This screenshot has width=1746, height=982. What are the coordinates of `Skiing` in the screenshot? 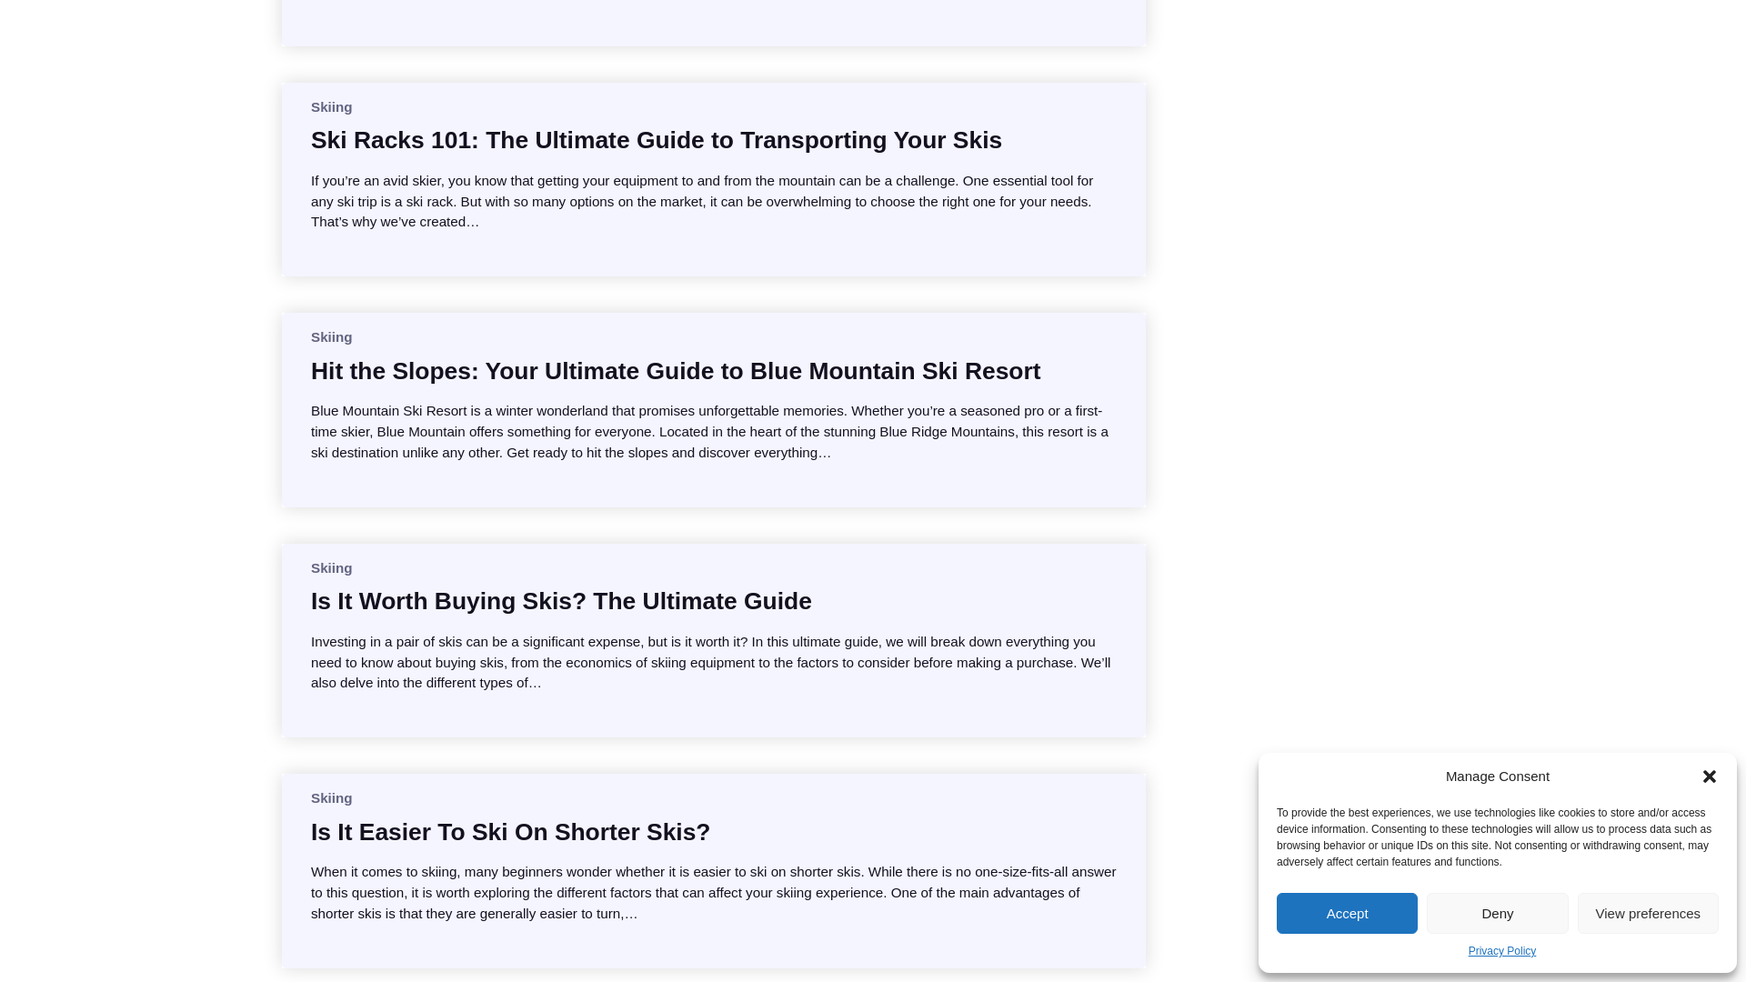 It's located at (331, 797).